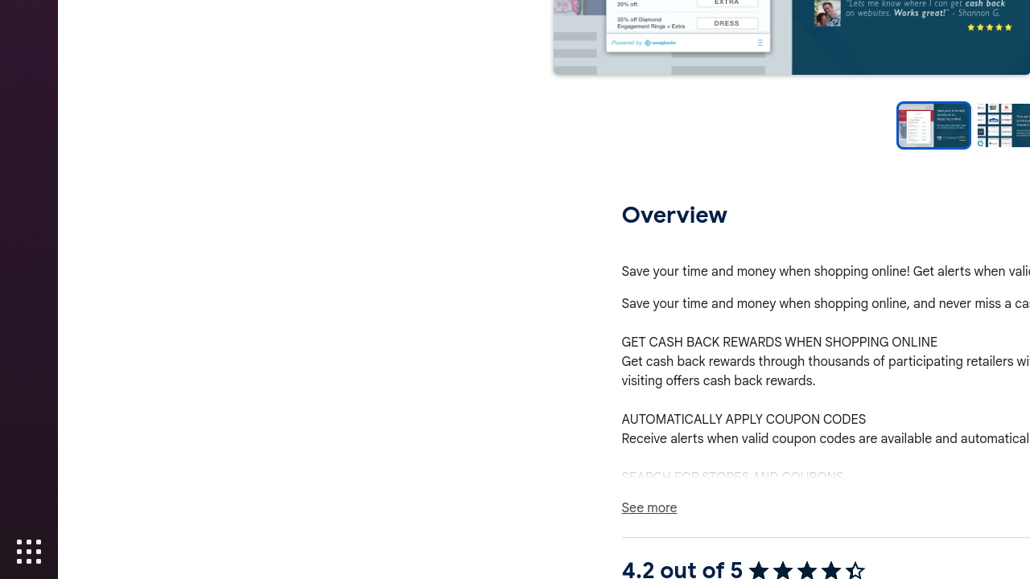  What do you see at coordinates (29, 552) in the screenshot?
I see `Show Applications` at bounding box center [29, 552].